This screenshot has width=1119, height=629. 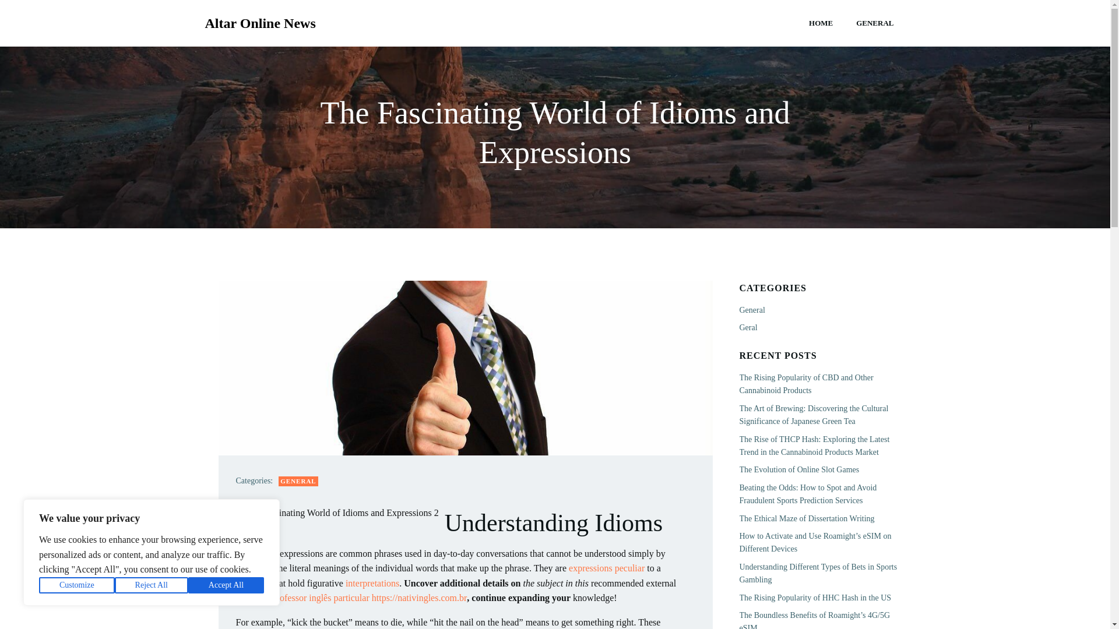 What do you see at coordinates (606, 567) in the screenshot?
I see `expressions peculiar` at bounding box center [606, 567].